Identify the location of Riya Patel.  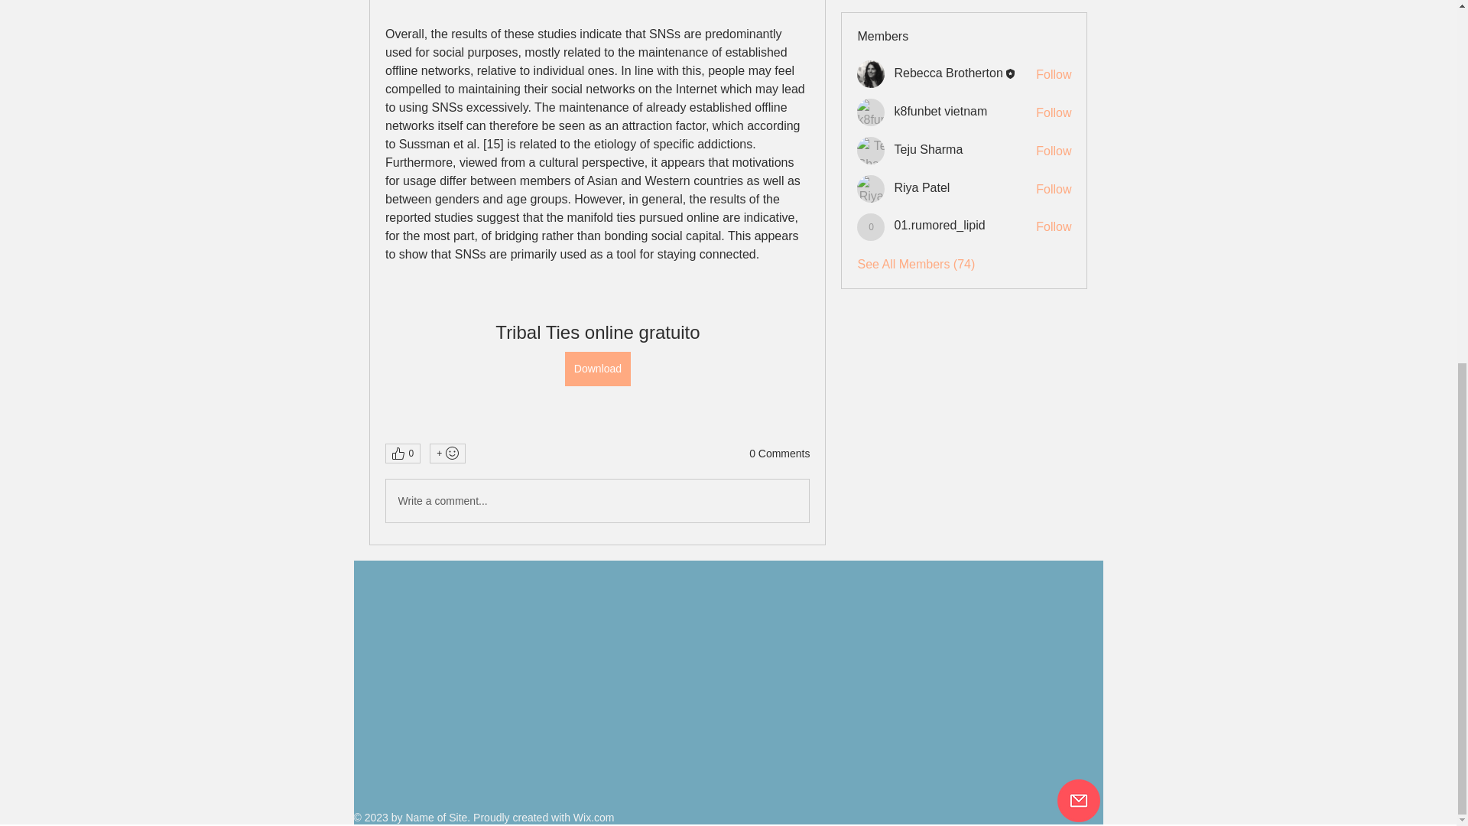
(871, 188).